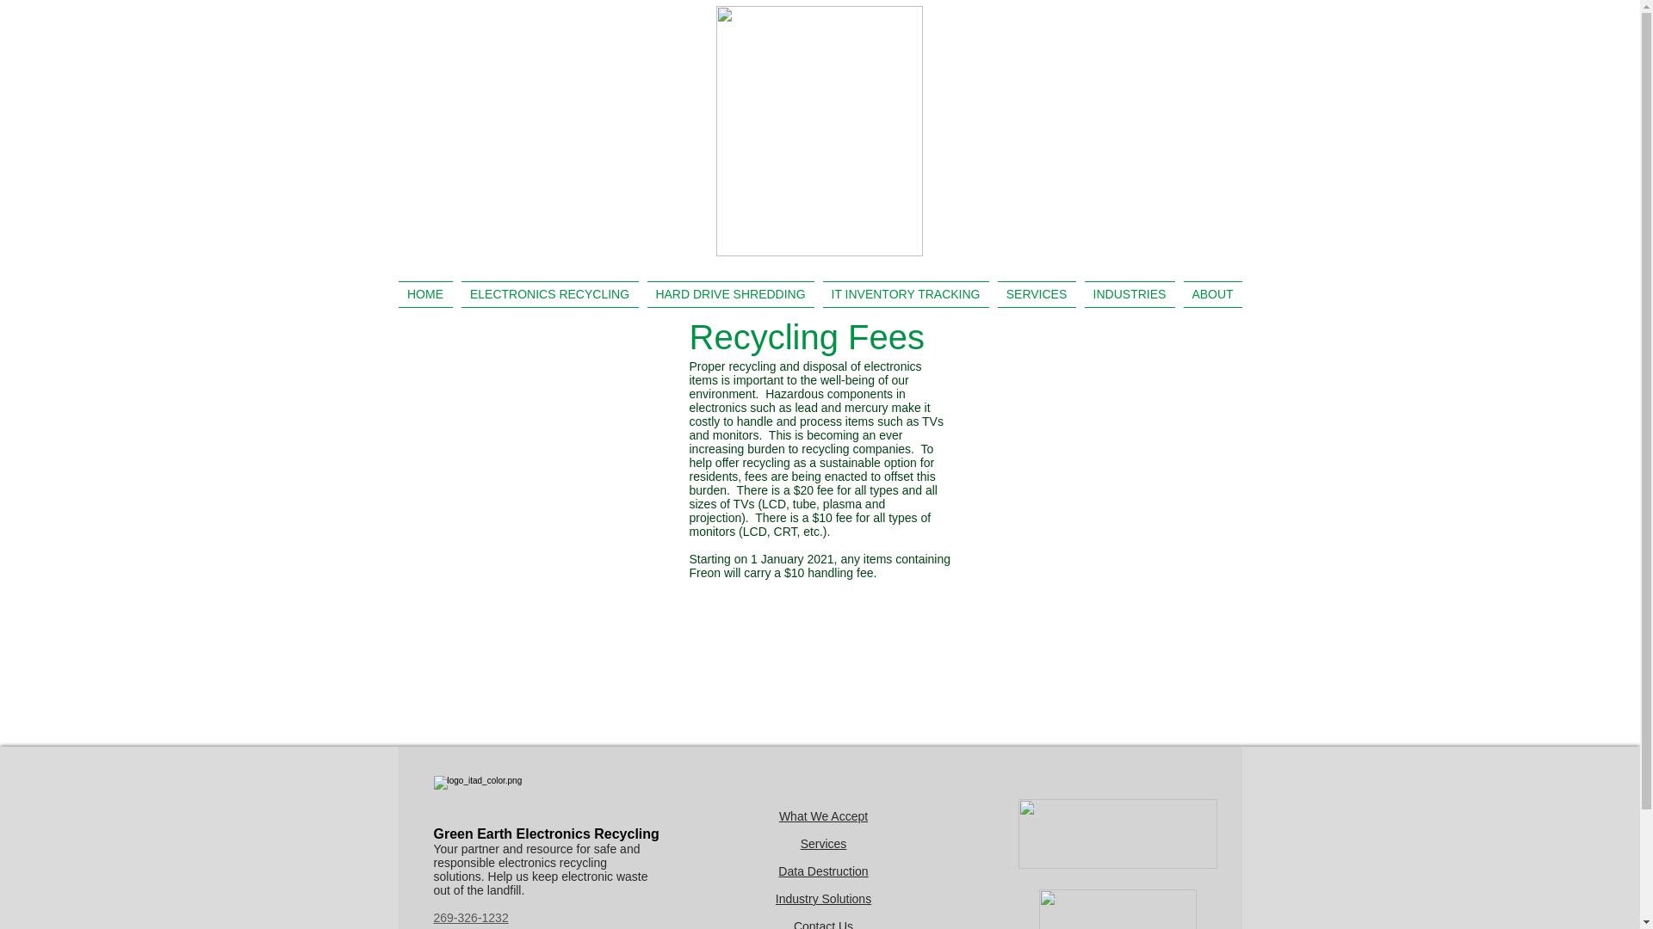 This screenshot has height=929, width=1653. Describe the element at coordinates (1128, 294) in the screenshot. I see `INDUSTRIES` at that location.